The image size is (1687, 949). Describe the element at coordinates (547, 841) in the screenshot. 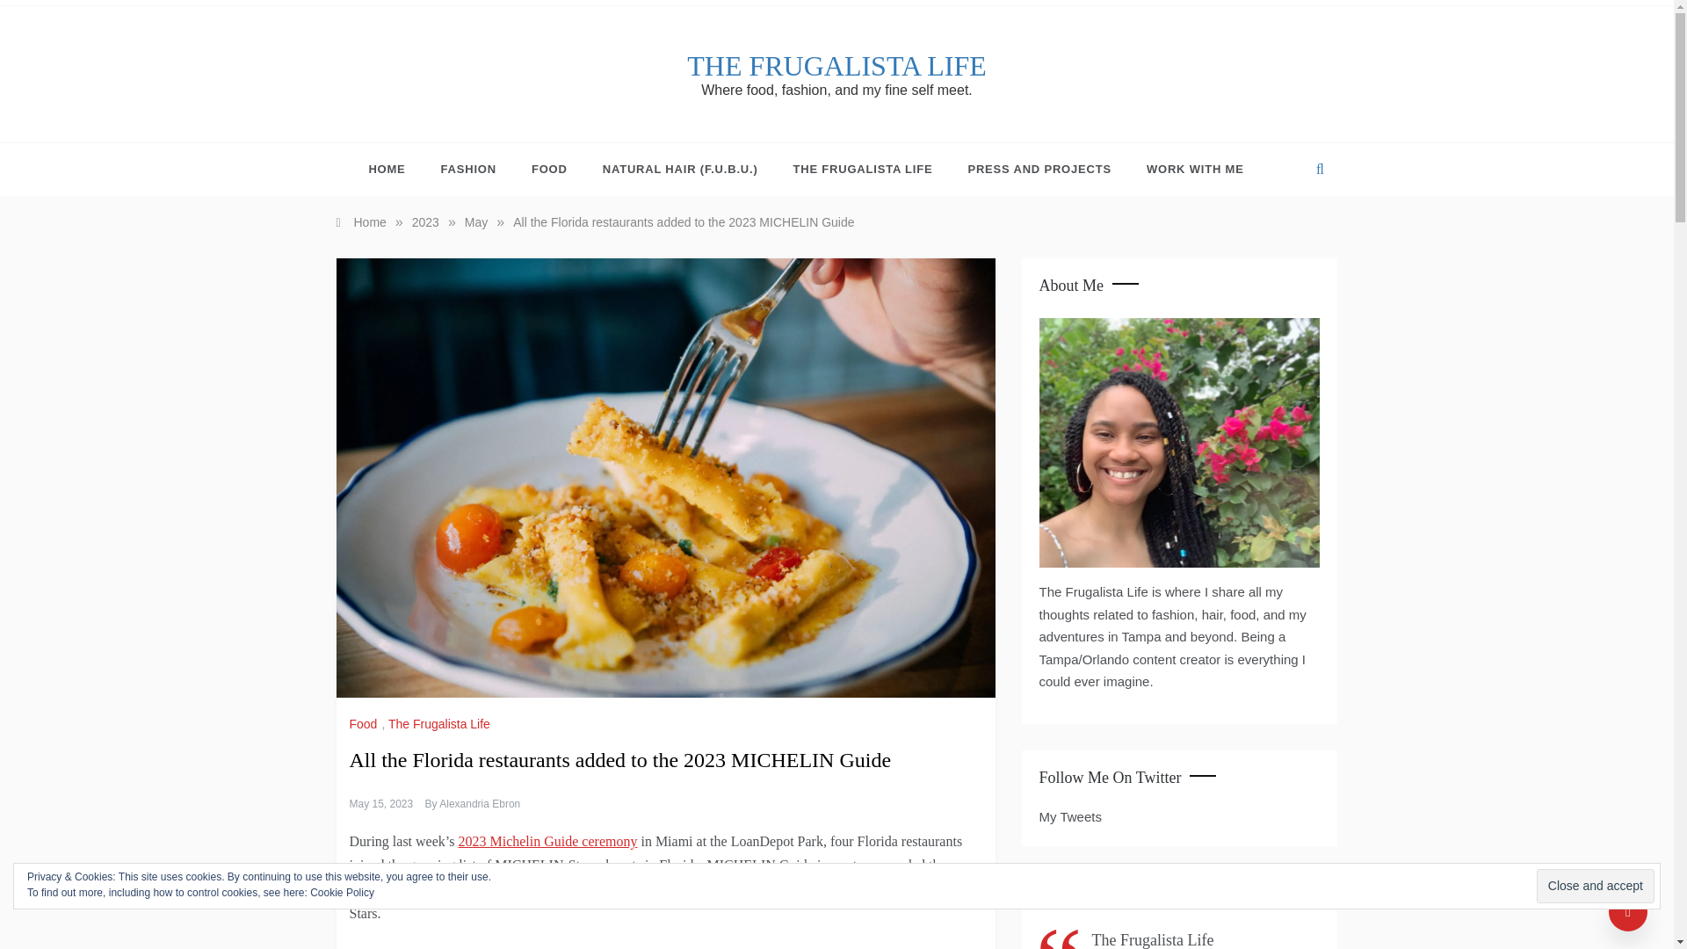

I see `2023 Michelin Guide ceremony` at that location.